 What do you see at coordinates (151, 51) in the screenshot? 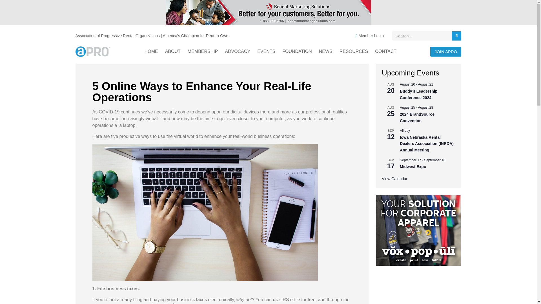
I see `HOME` at bounding box center [151, 51].